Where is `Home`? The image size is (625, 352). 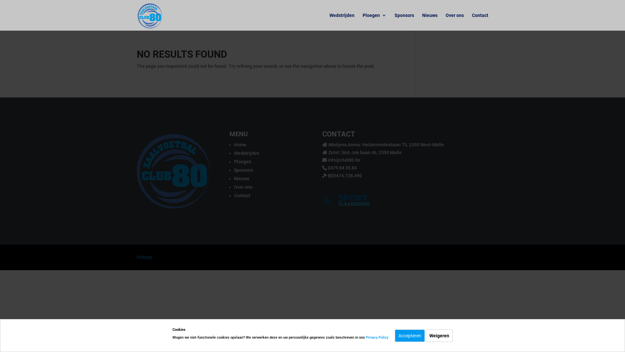 Home is located at coordinates (240, 145).